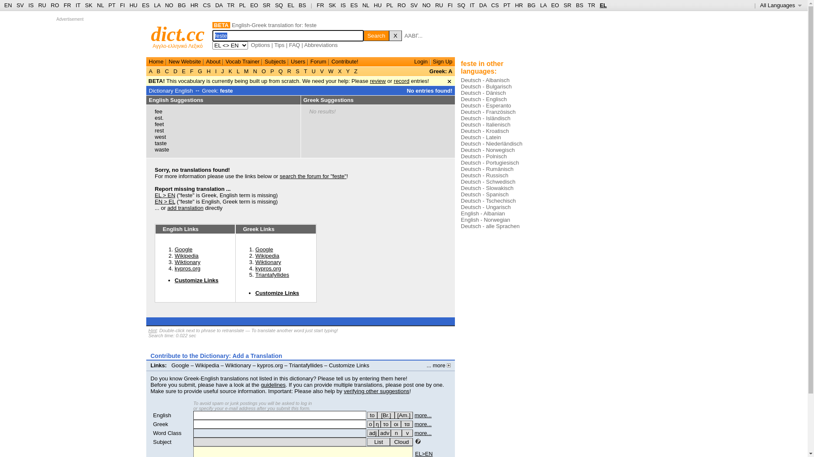  What do you see at coordinates (507, 5) in the screenshot?
I see `PT` at bounding box center [507, 5].